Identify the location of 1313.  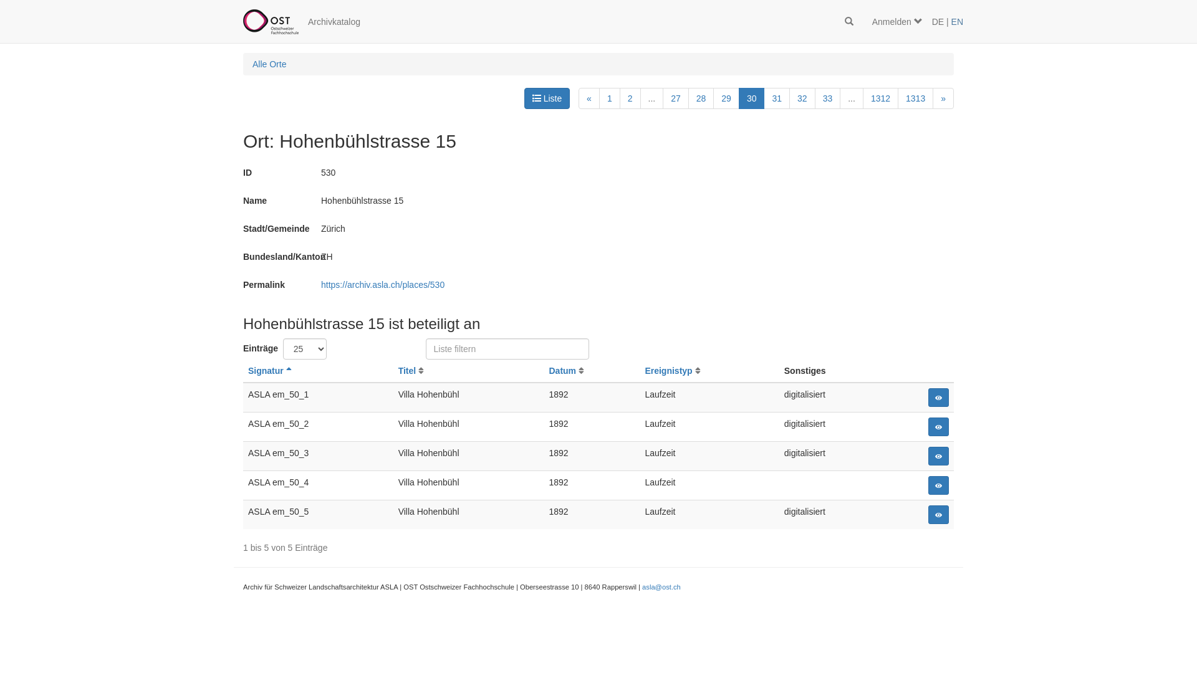
(915, 98).